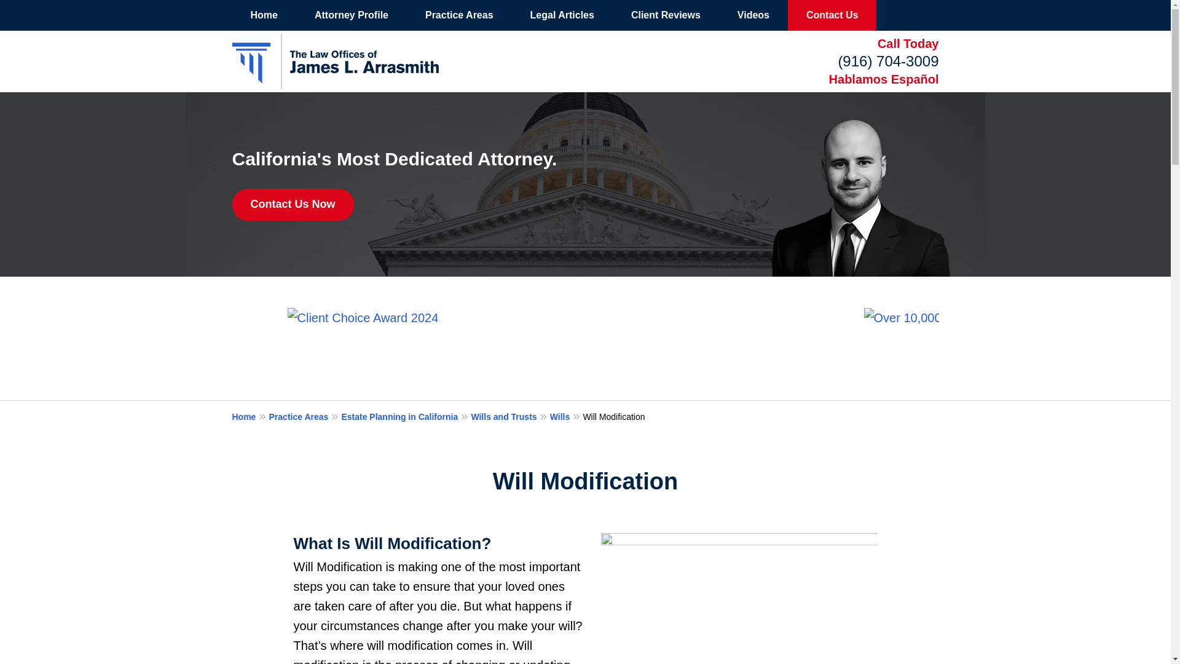  What do you see at coordinates (908, 44) in the screenshot?
I see `Call Today` at bounding box center [908, 44].